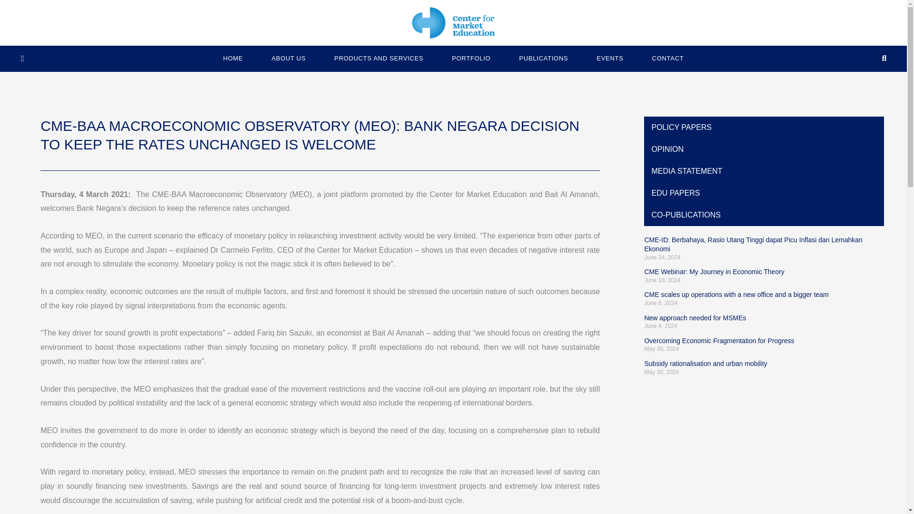 This screenshot has height=514, width=914. I want to click on ABOUT US, so click(288, 58).